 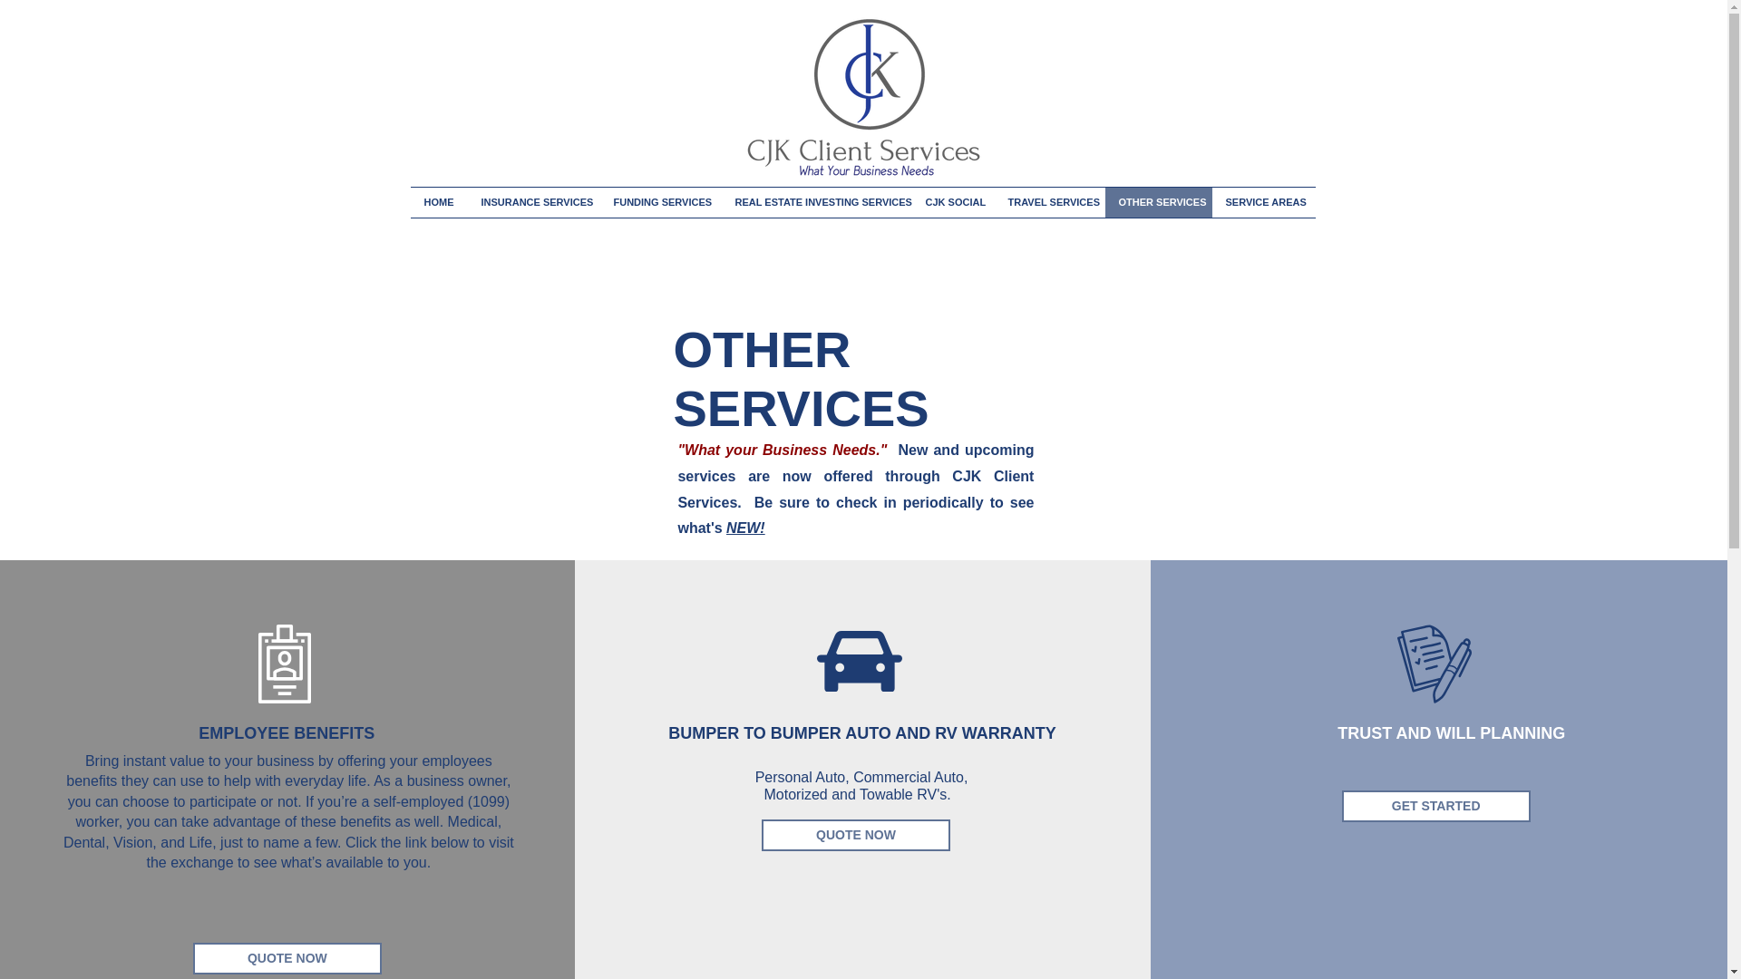 I want to click on UPLogo.jpg, so click(x=861, y=98).